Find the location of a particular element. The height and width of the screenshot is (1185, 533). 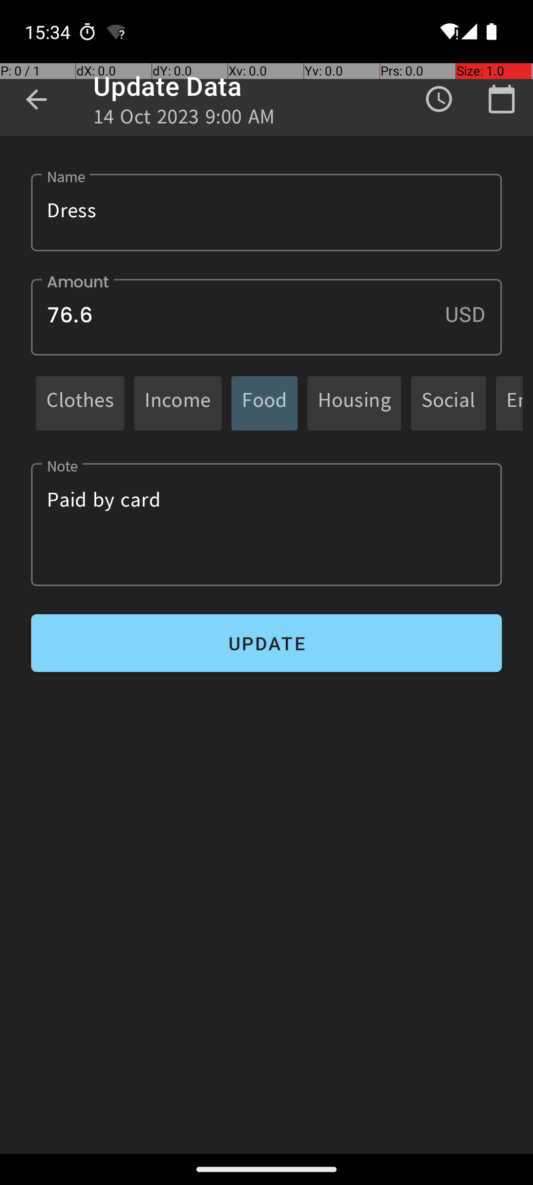

Dress is located at coordinates (266, 212).